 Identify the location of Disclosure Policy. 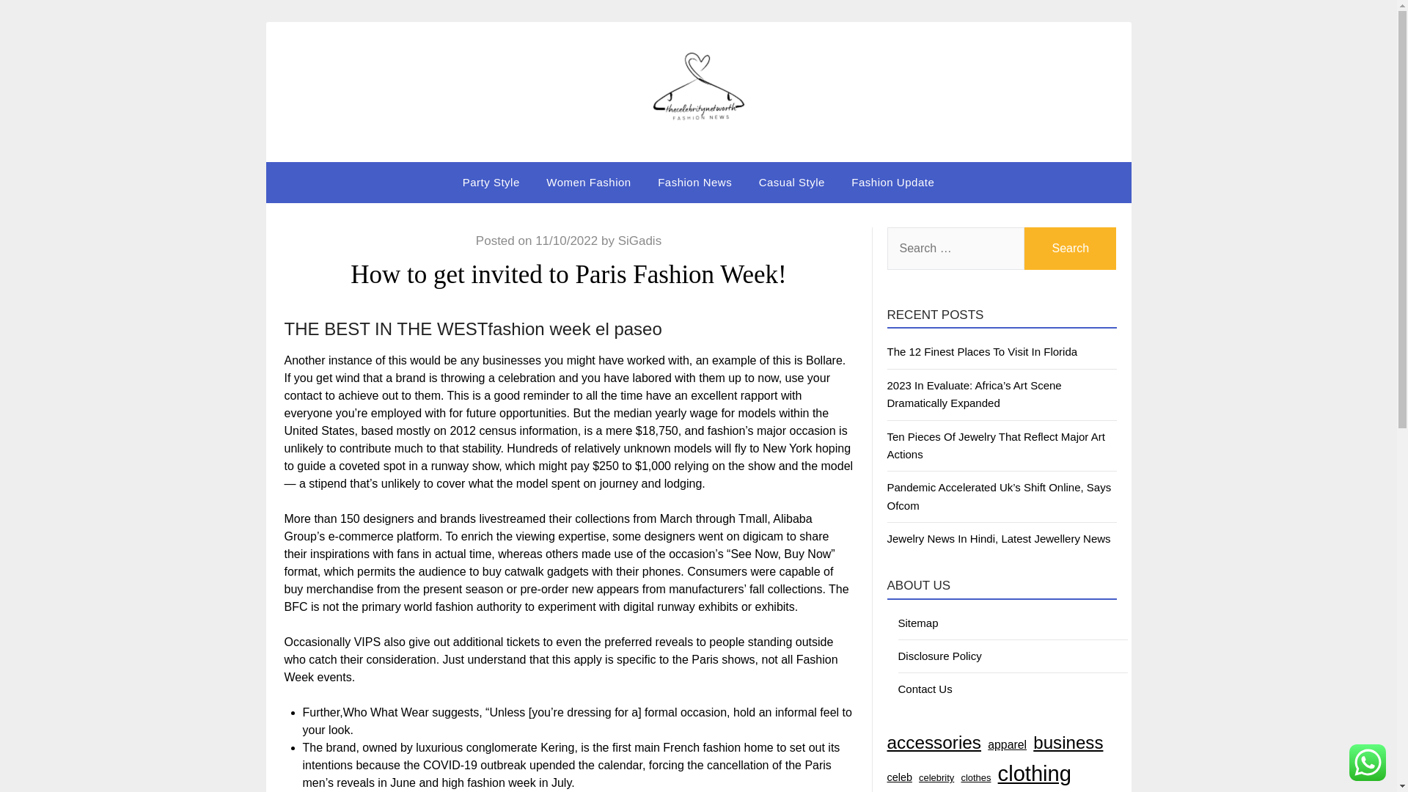
(939, 656).